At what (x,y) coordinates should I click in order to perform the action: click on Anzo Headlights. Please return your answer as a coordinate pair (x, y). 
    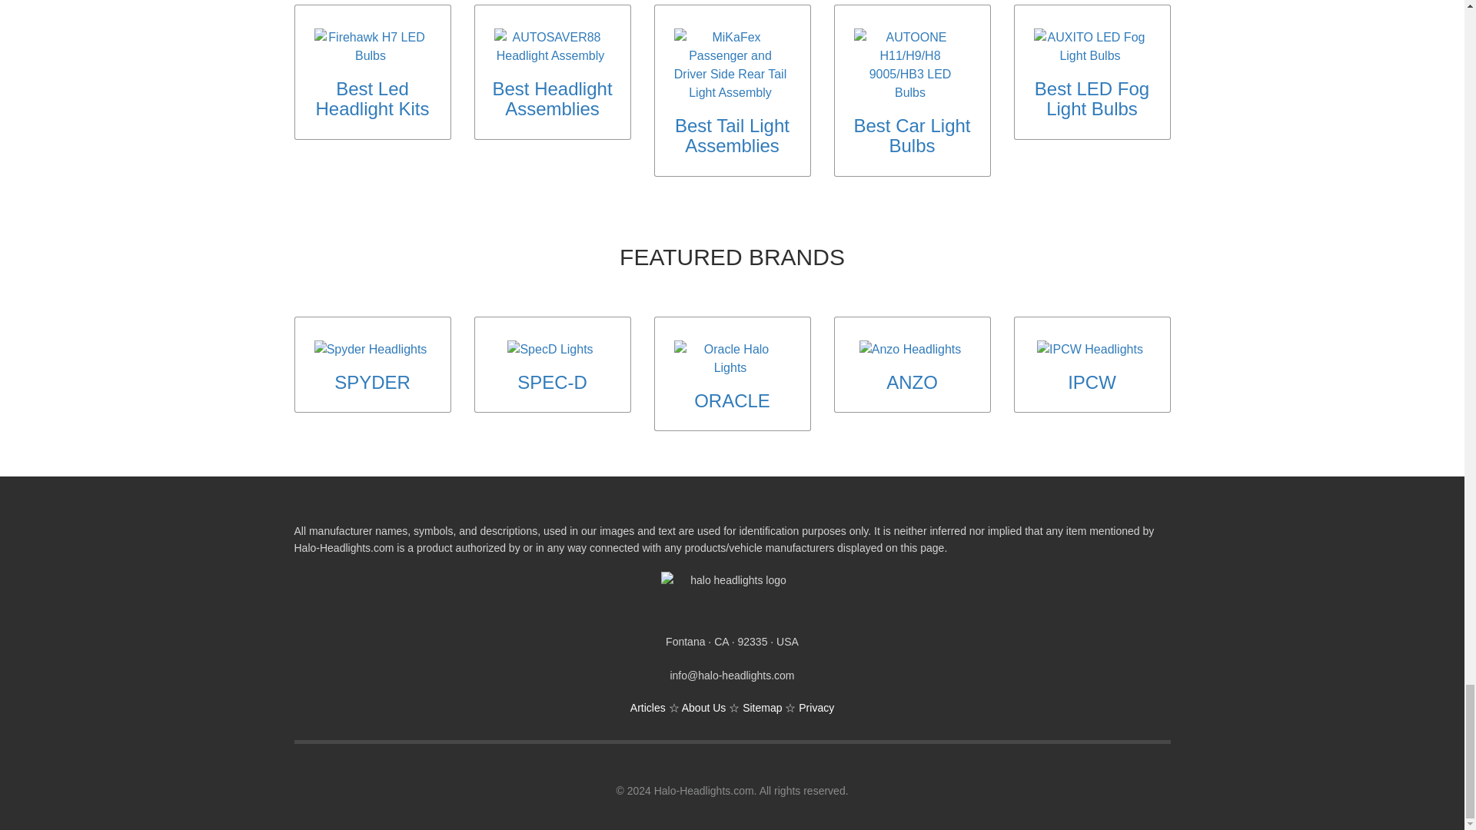
    Looking at the image, I should click on (910, 349).